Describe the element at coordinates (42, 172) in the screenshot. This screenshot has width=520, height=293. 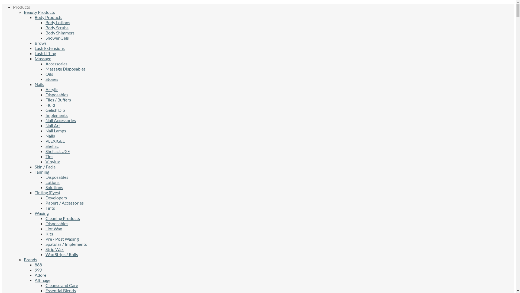
I see `Tanning` at that location.